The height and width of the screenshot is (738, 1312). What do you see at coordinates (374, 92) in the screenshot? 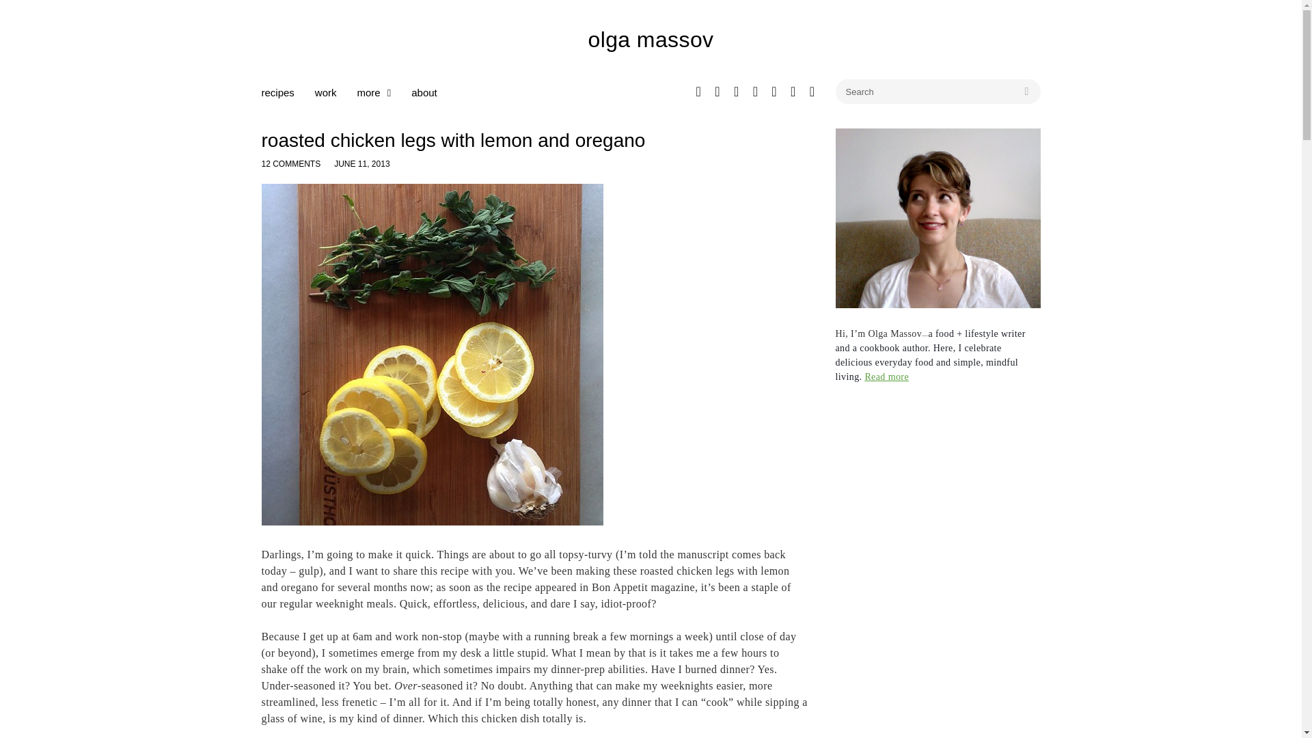
I see `more` at bounding box center [374, 92].